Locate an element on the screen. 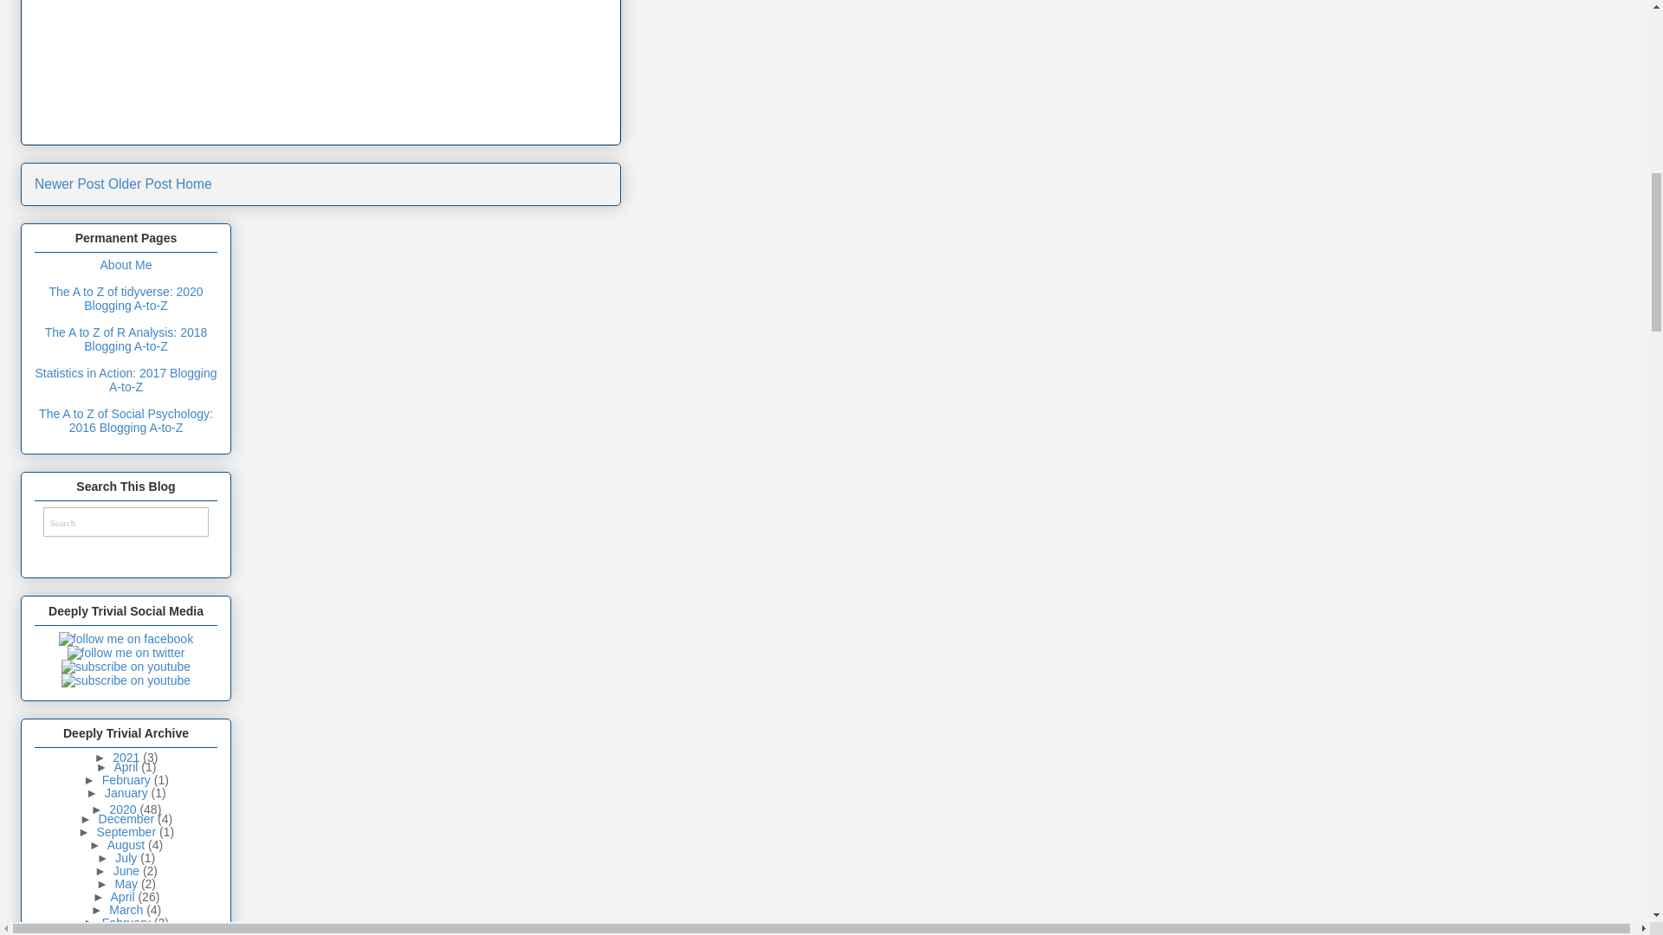 The width and height of the screenshot is (1663, 935). Search is located at coordinates (118, 523).